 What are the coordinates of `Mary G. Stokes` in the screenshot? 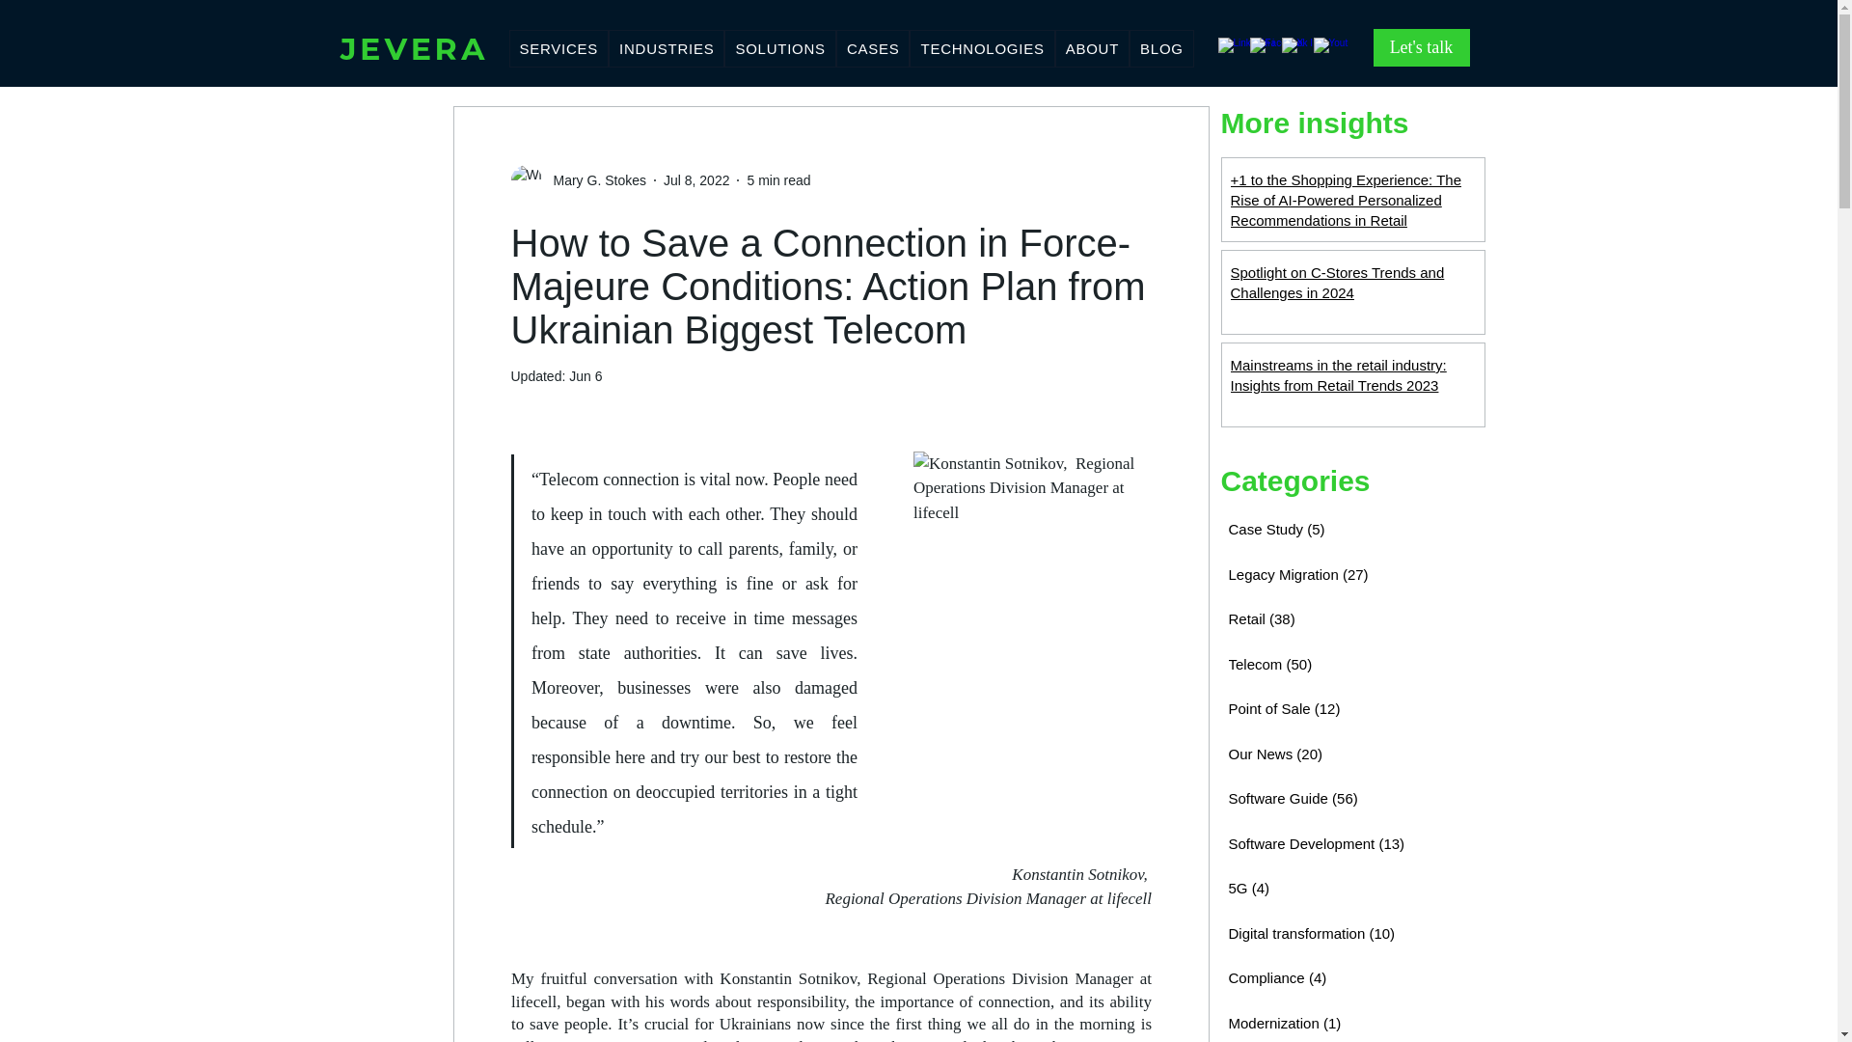 It's located at (594, 179).